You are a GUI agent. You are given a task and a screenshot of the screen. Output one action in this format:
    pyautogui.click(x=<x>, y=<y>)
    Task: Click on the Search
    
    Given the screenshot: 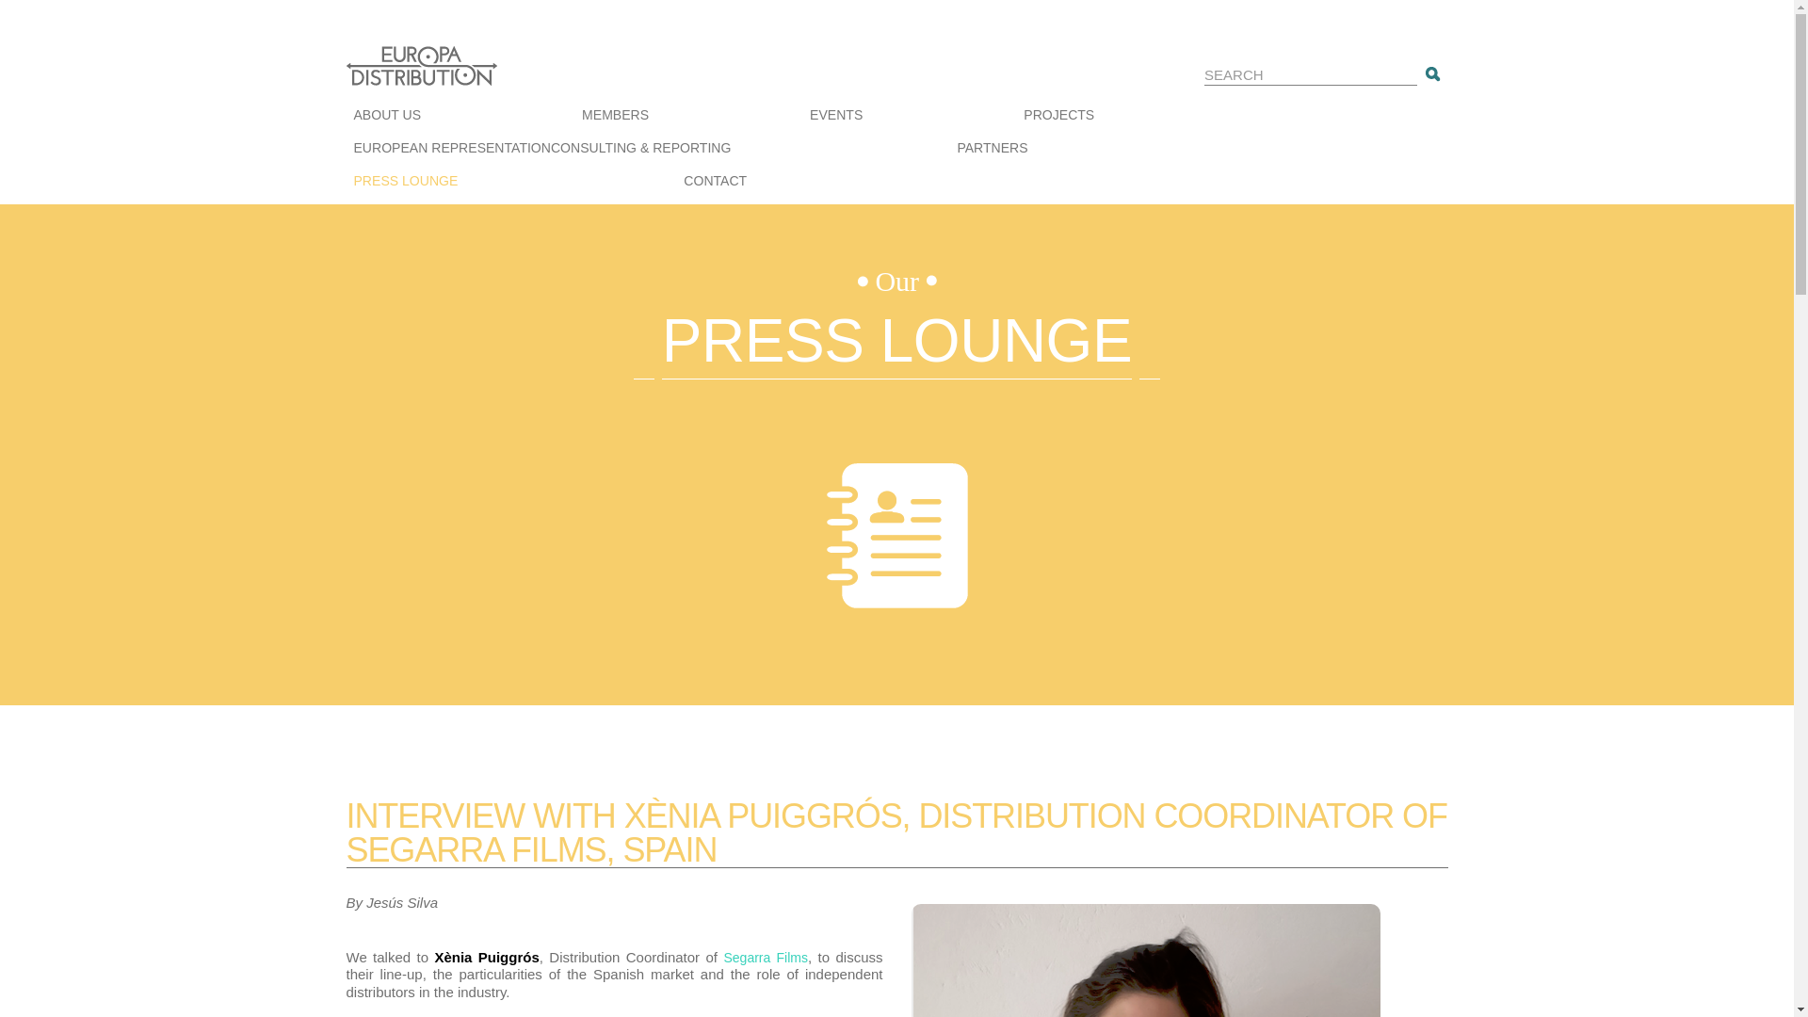 What is the action you would take?
    pyautogui.click(x=1434, y=73)
    